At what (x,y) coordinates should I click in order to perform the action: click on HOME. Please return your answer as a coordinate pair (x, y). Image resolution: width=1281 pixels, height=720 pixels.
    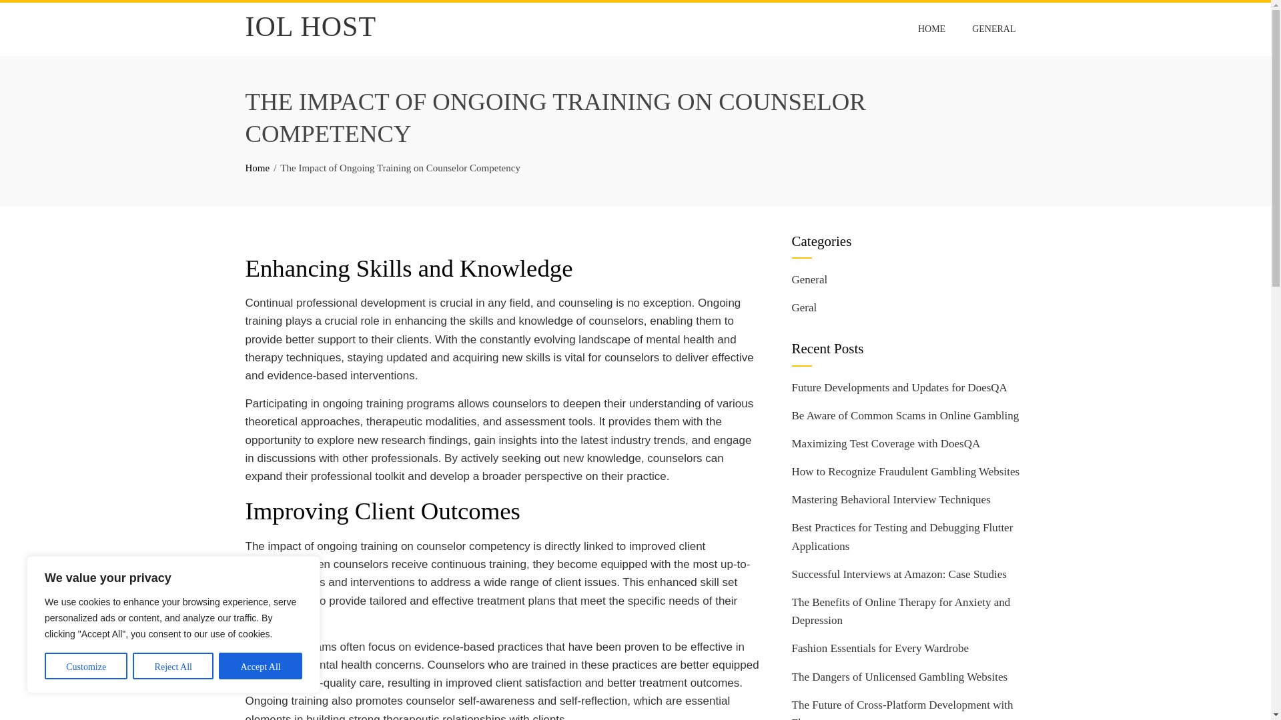
    Looking at the image, I should click on (931, 29).